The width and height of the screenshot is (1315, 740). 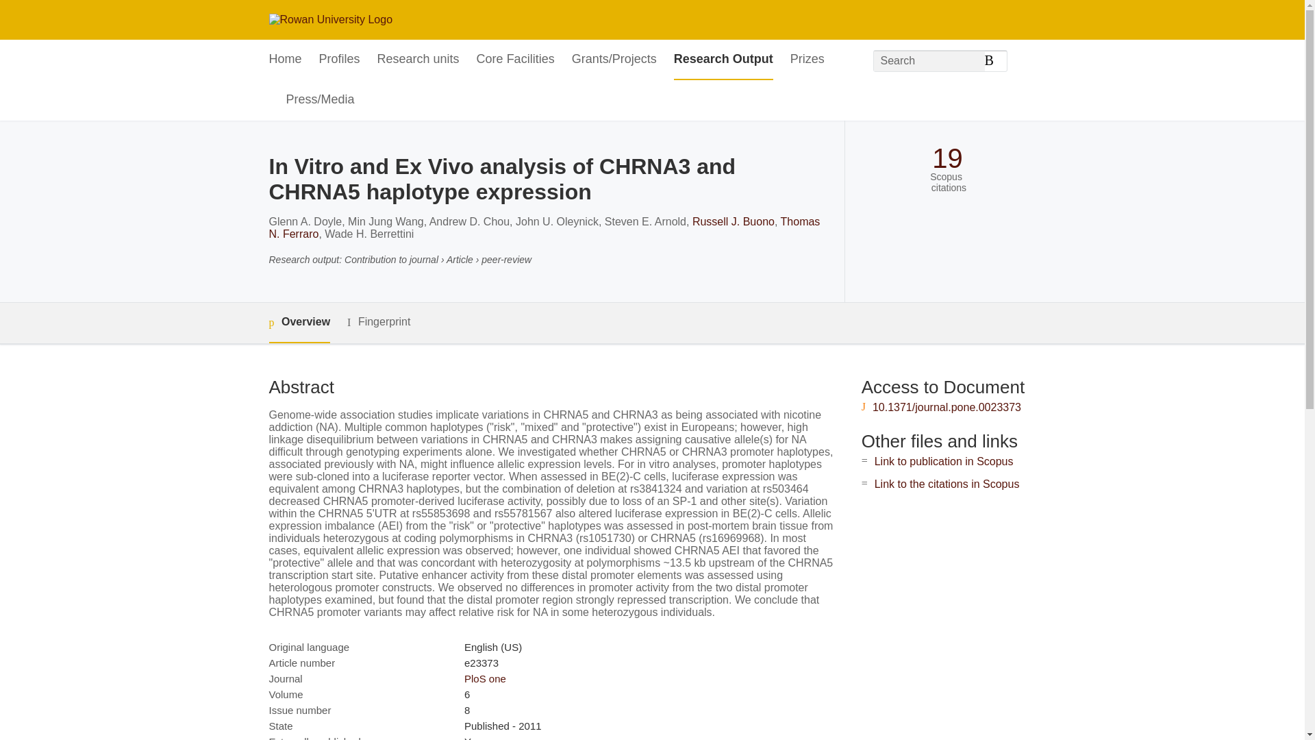 I want to click on Overview, so click(x=299, y=323).